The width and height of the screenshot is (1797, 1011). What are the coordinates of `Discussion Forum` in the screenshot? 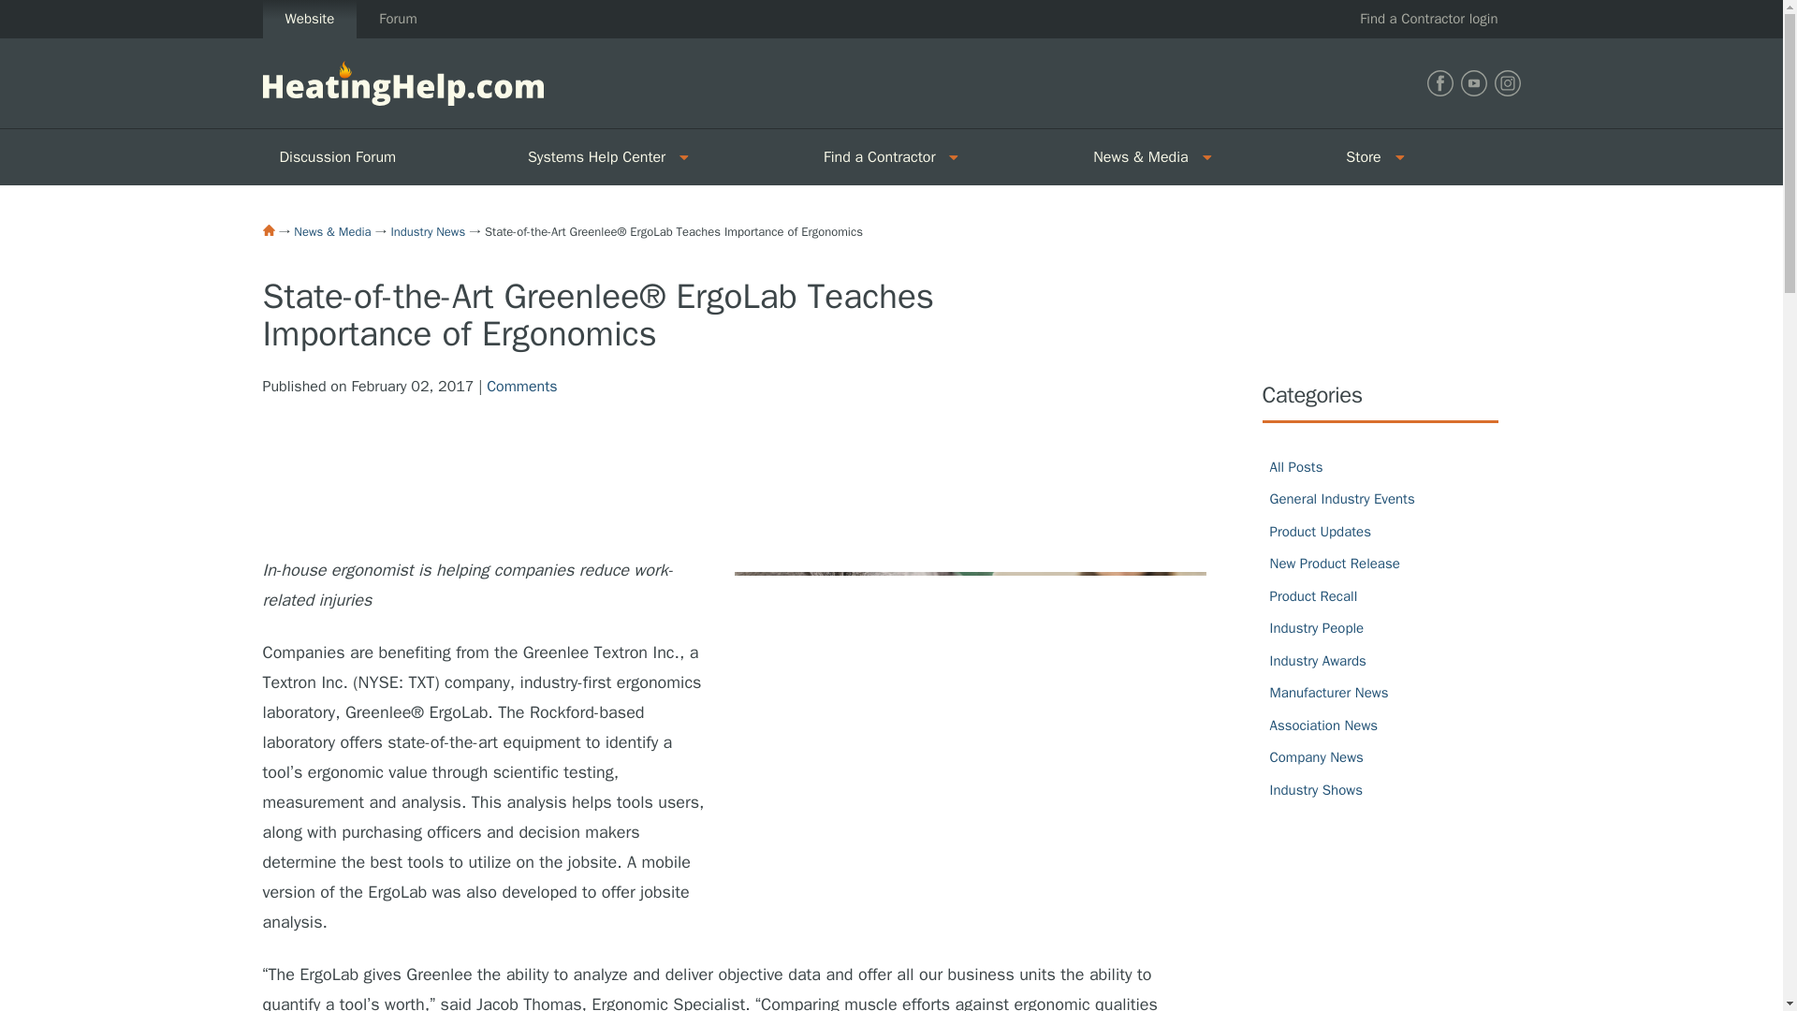 It's located at (386, 157).